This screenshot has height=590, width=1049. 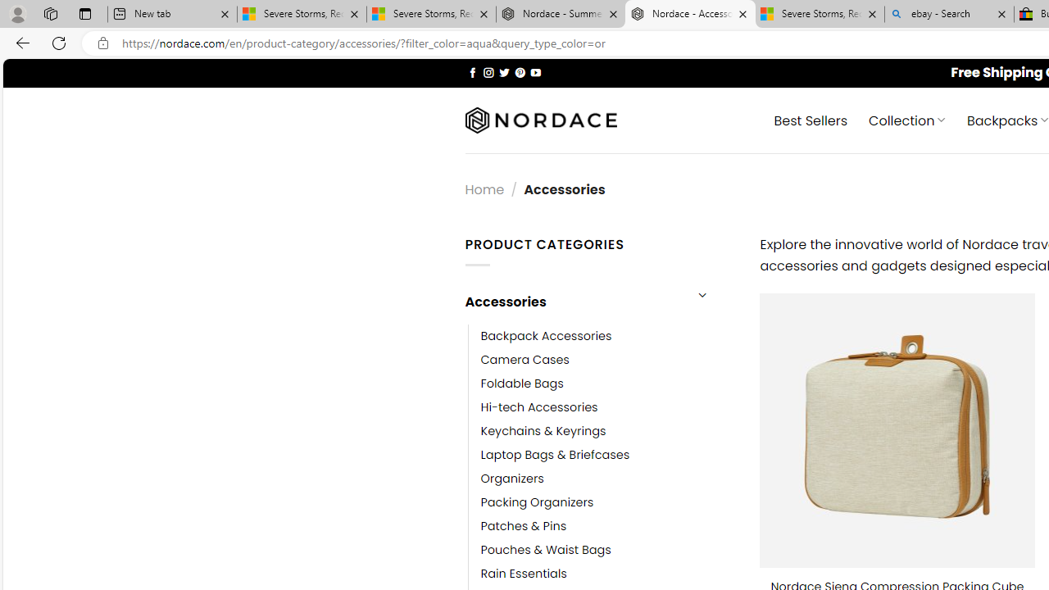 What do you see at coordinates (546, 550) in the screenshot?
I see `Pouches & Waist Bags` at bounding box center [546, 550].